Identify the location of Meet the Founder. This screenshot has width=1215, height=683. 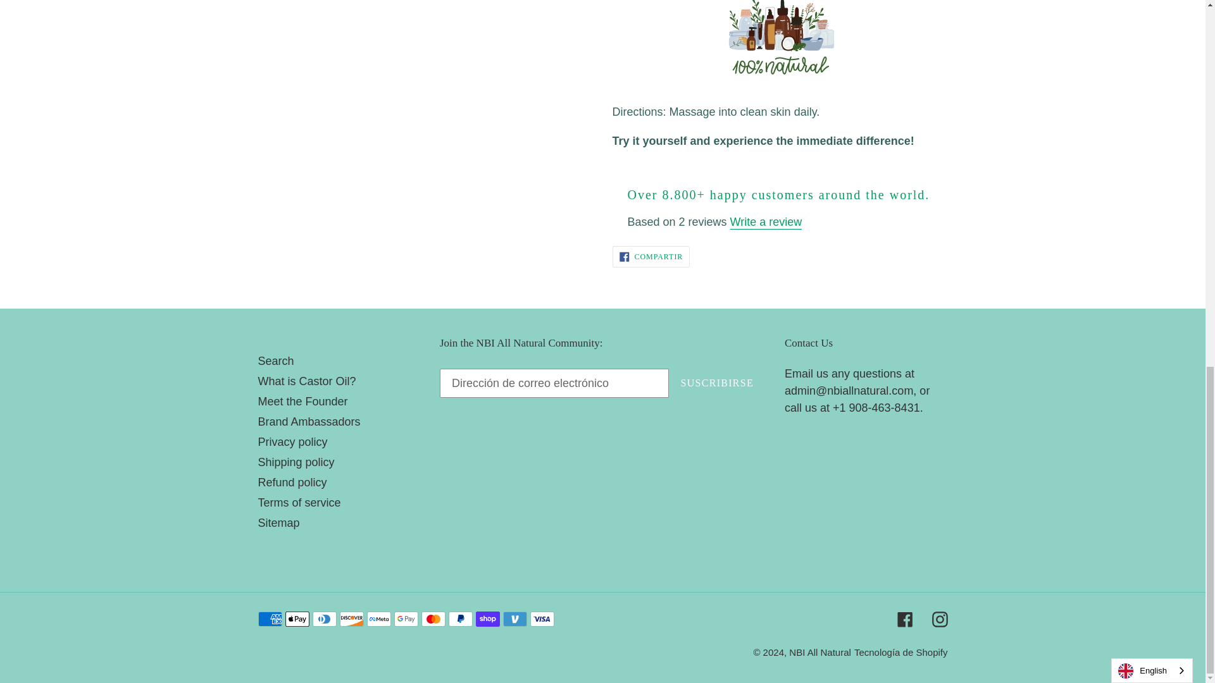
(309, 421).